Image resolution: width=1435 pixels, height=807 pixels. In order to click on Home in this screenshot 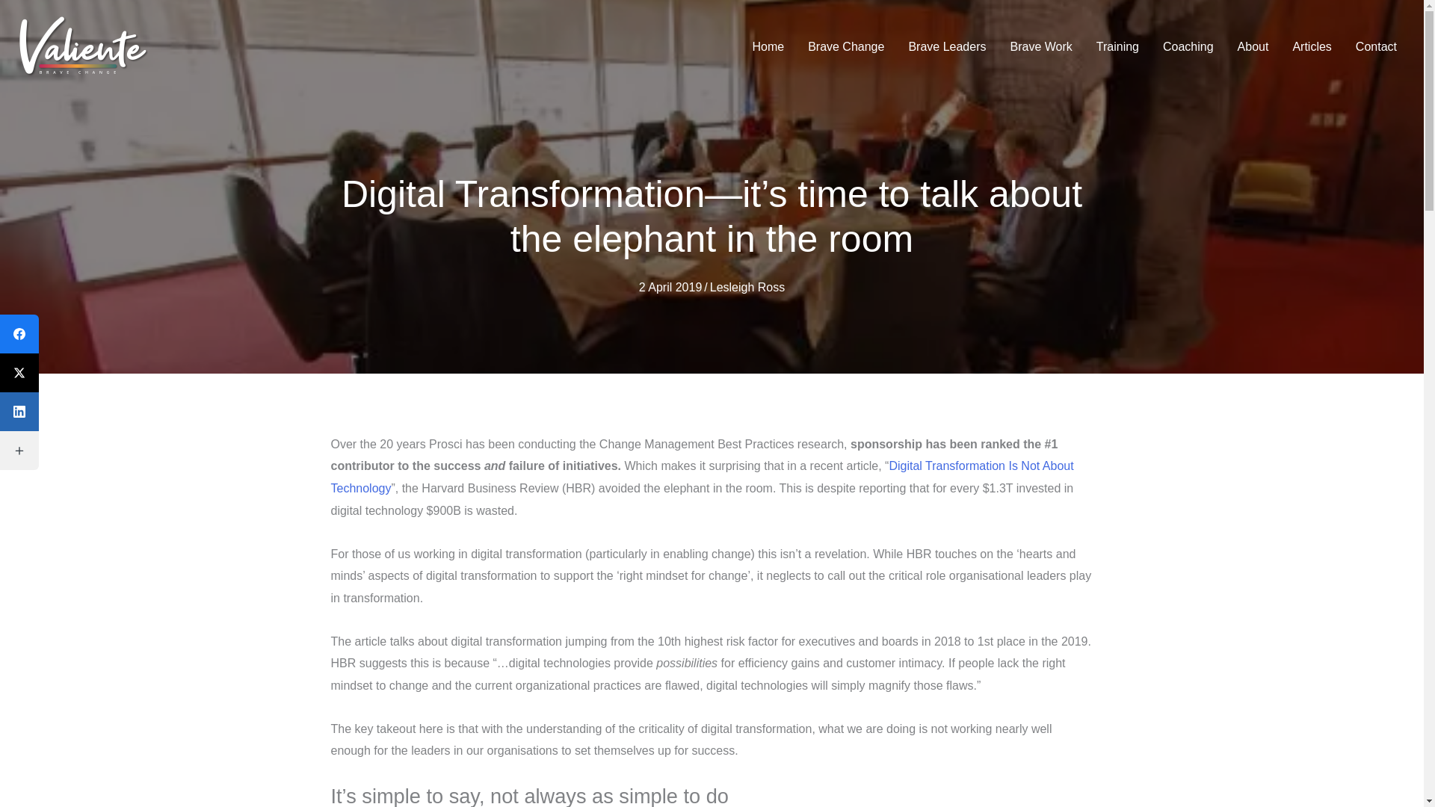, I will do `click(768, 47)`.